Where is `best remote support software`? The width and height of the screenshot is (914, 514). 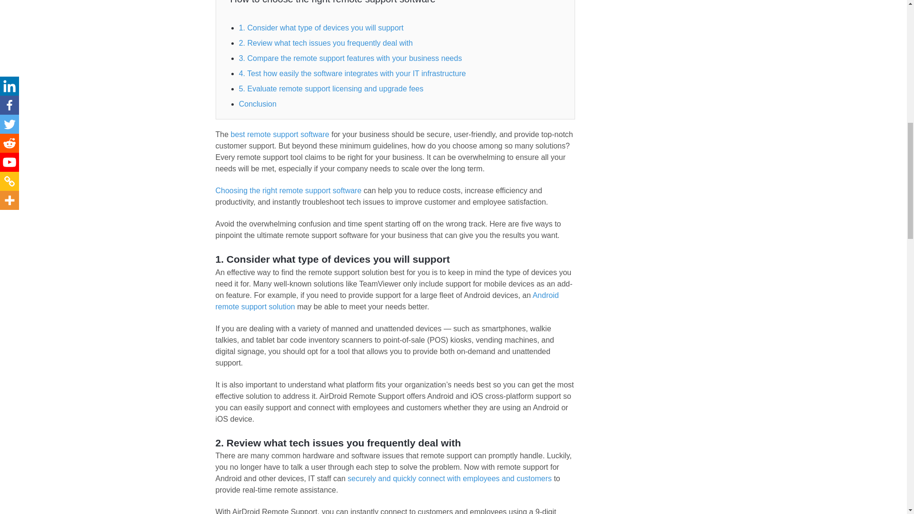 best remote support software is located at coordinates (280, 134).